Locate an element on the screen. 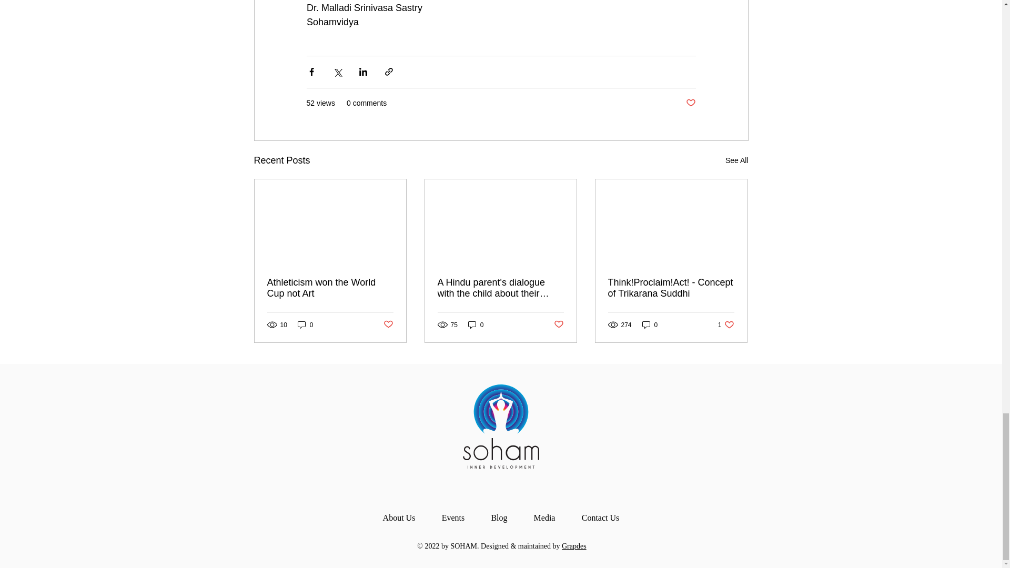 This screenshot has height=568, width=1010. Athleticism won the World Cup not Art is located at coordinates (330, 288).